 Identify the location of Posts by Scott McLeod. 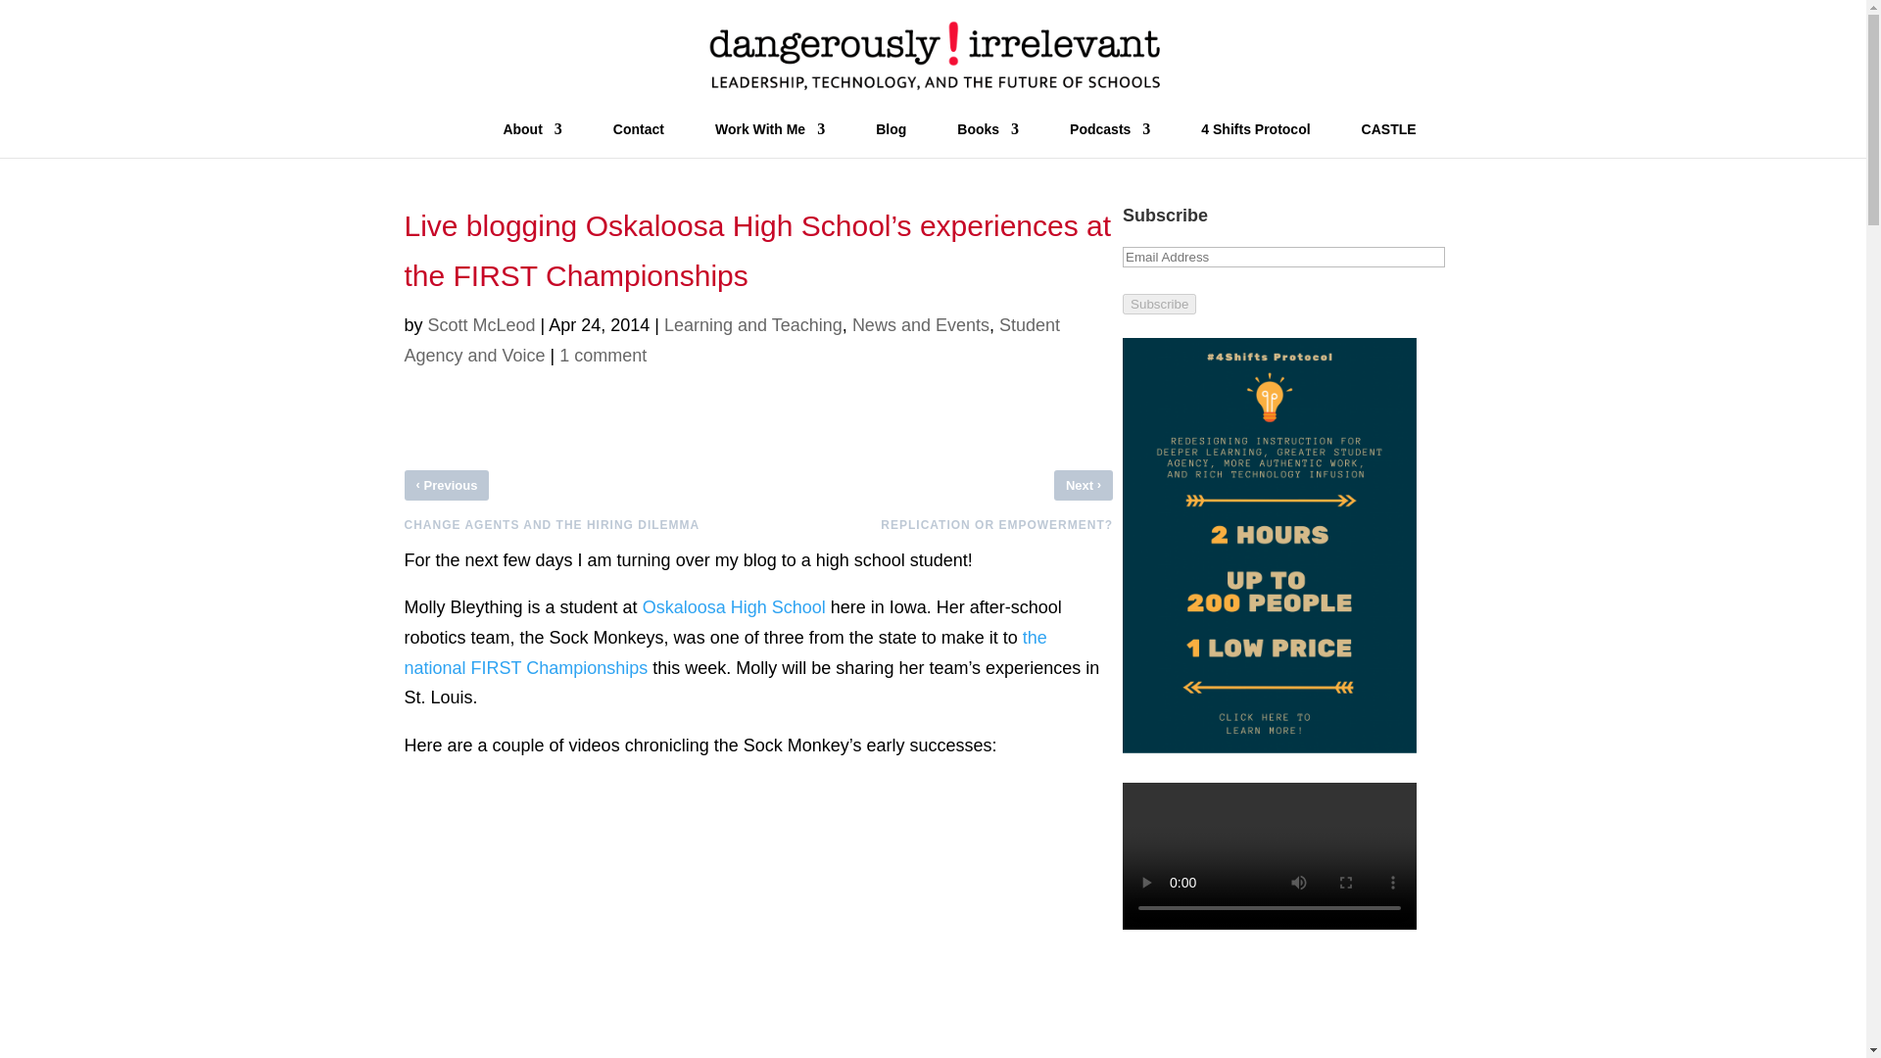
(482, 325).